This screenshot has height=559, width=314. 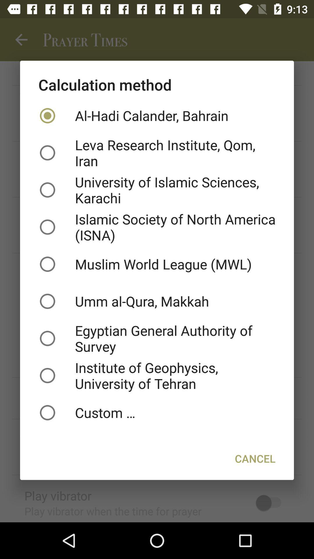 What do you see at coordinates (255, 458) in the screenshot?
I see `turn on the cancel item` at bounding box center [255, 458].